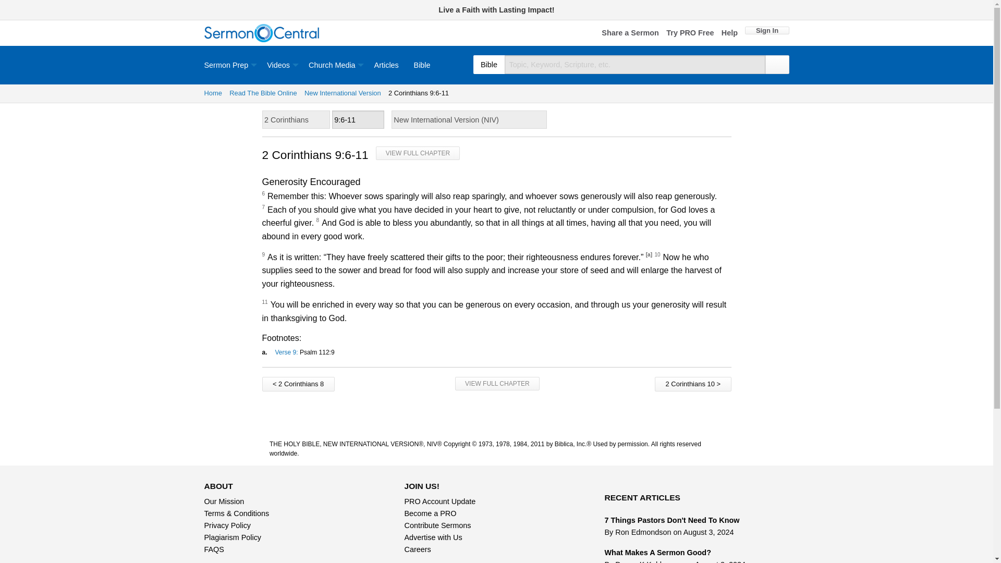 The height and width of the screenshot is (563, 1001). What do you see at coordinates (280, 65) in the screenshot?
I see `Videos` at bounding box center [280, 65].